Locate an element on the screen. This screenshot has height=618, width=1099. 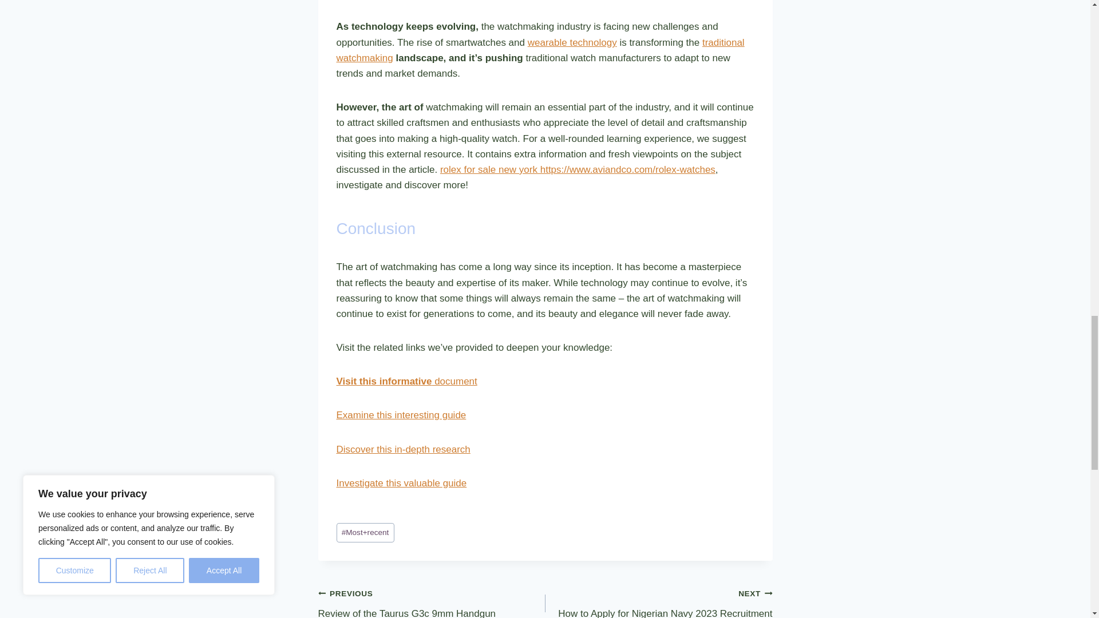
wearable technology is located at coordinates (432, 601).